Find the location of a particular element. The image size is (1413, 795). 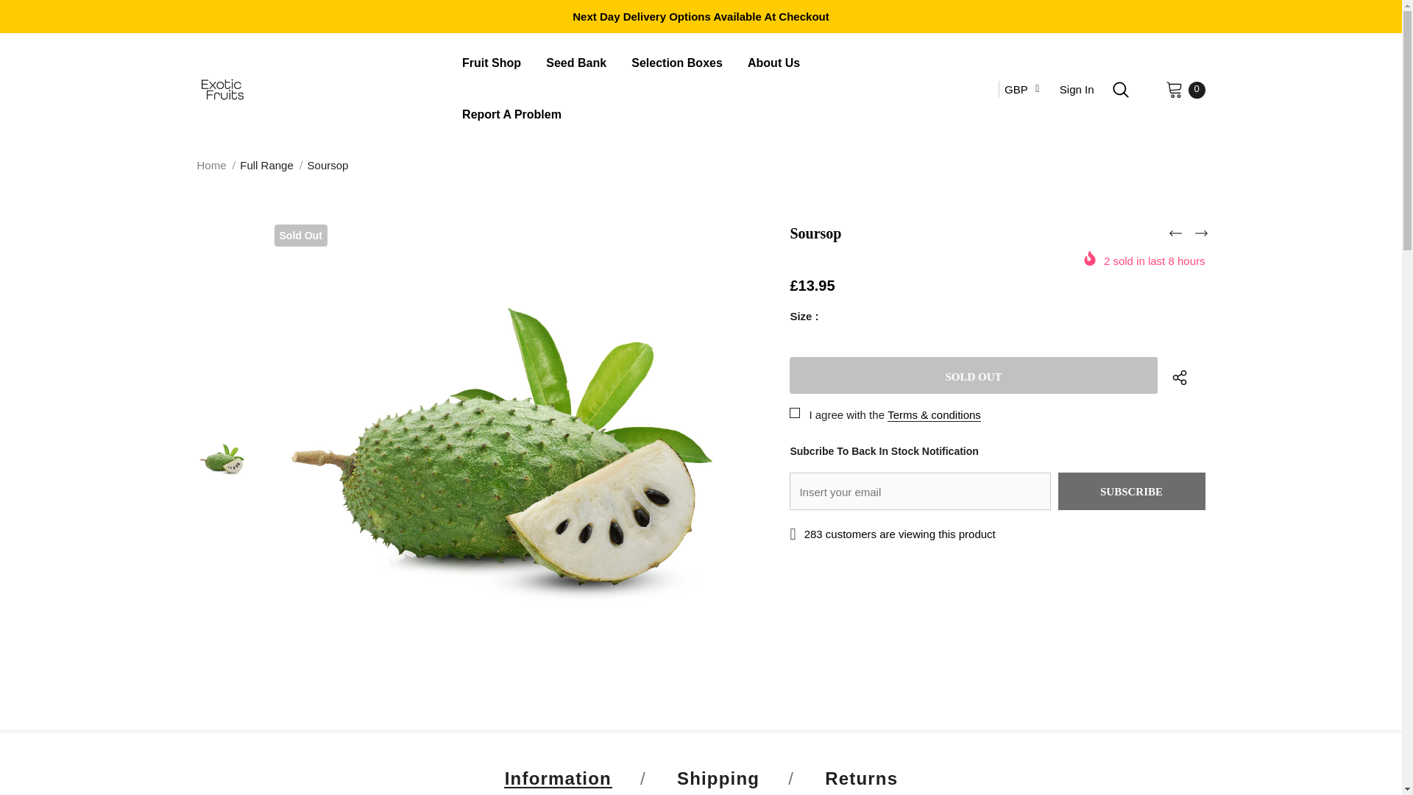

Selection Boxes is located at coordinates (677, 65).